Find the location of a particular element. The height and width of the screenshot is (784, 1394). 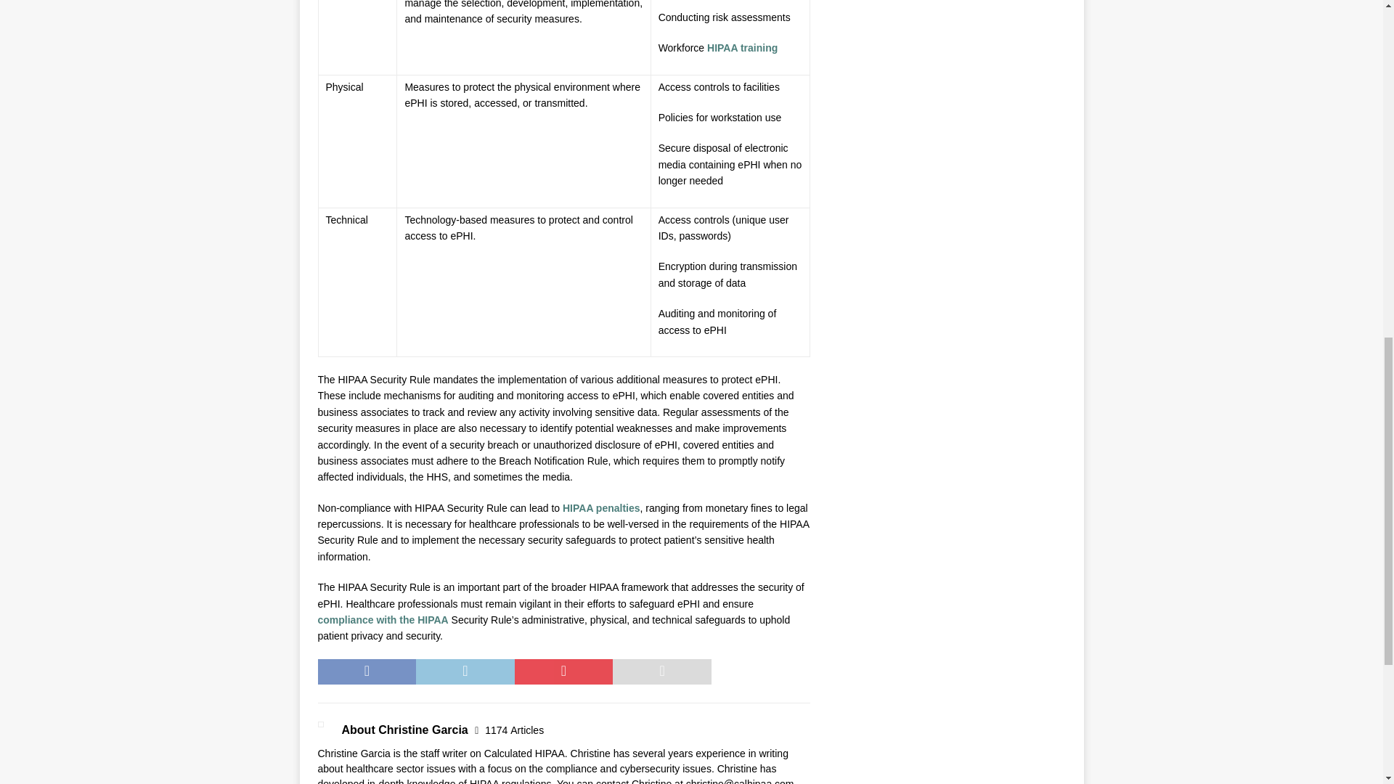

1174 Articles is located at coordinates (514, 730).